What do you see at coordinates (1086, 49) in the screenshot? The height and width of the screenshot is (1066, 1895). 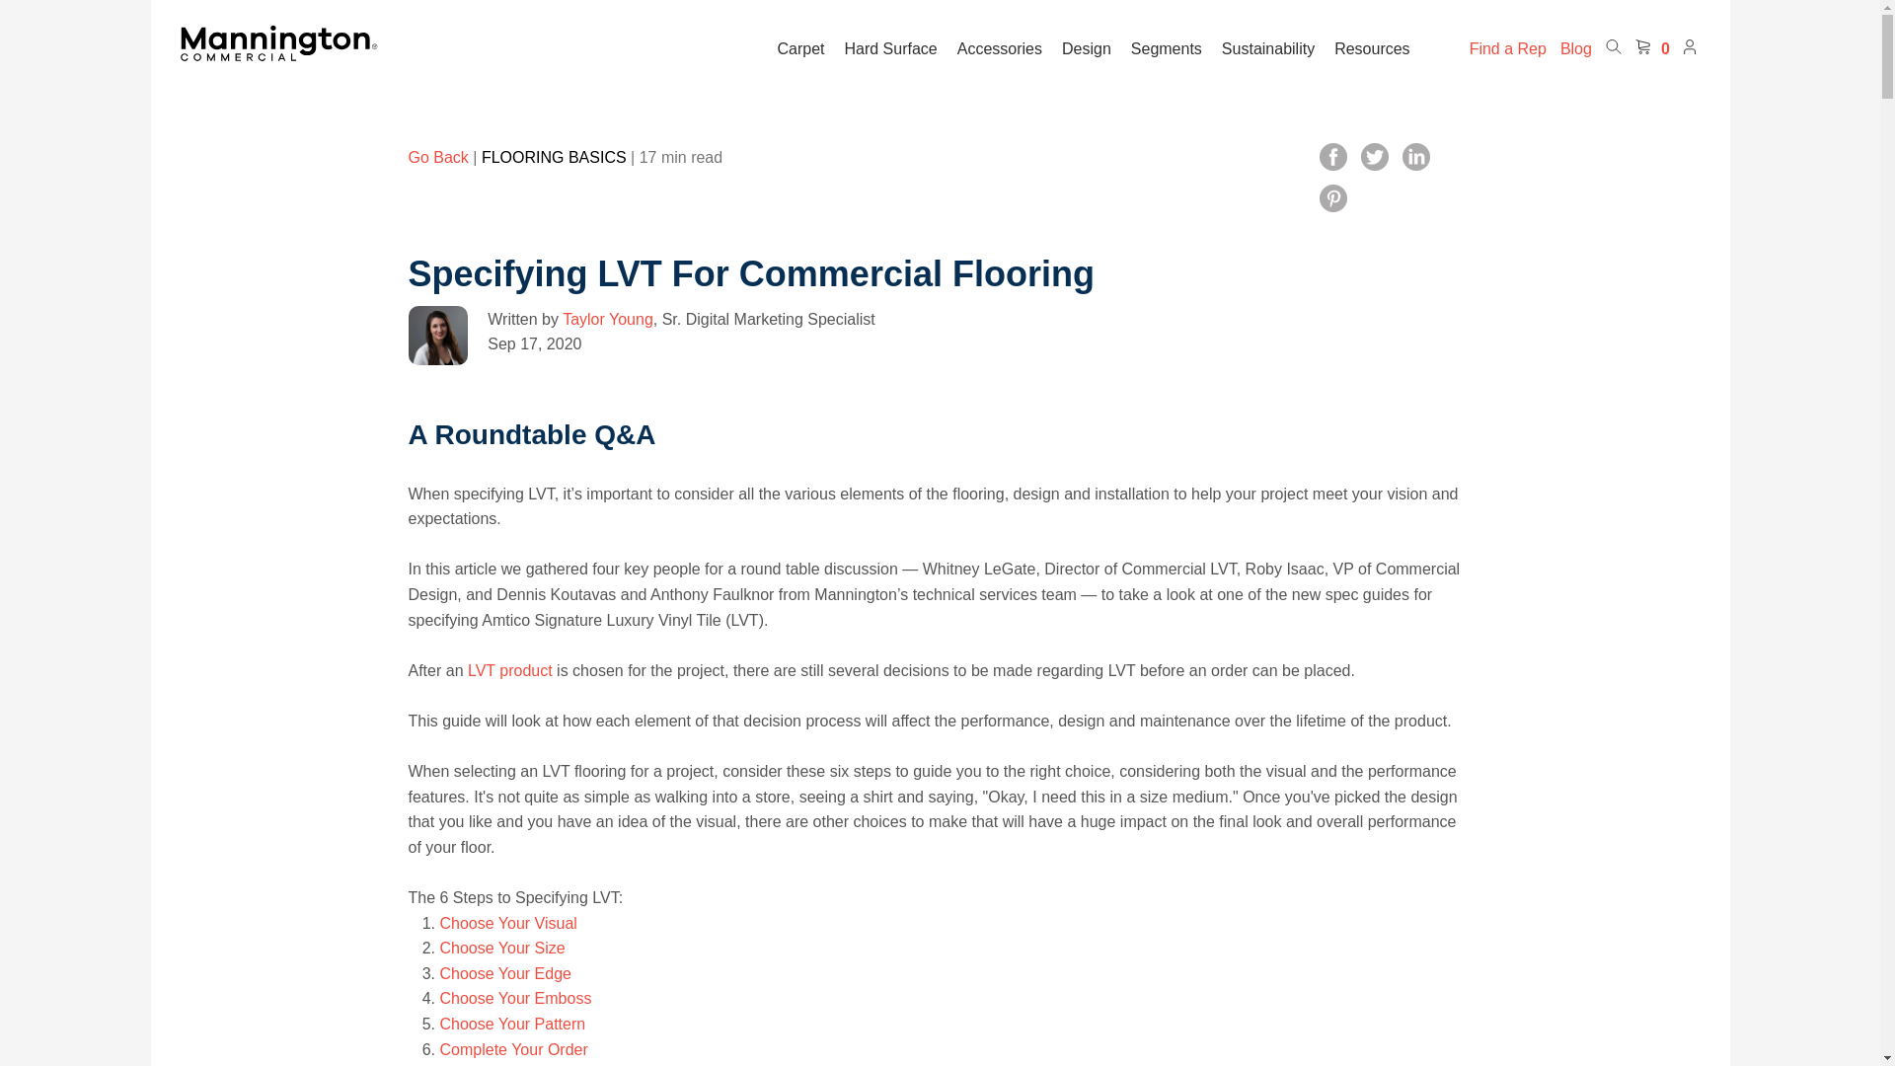 I see `Design` at bounding box center [1086, 49].